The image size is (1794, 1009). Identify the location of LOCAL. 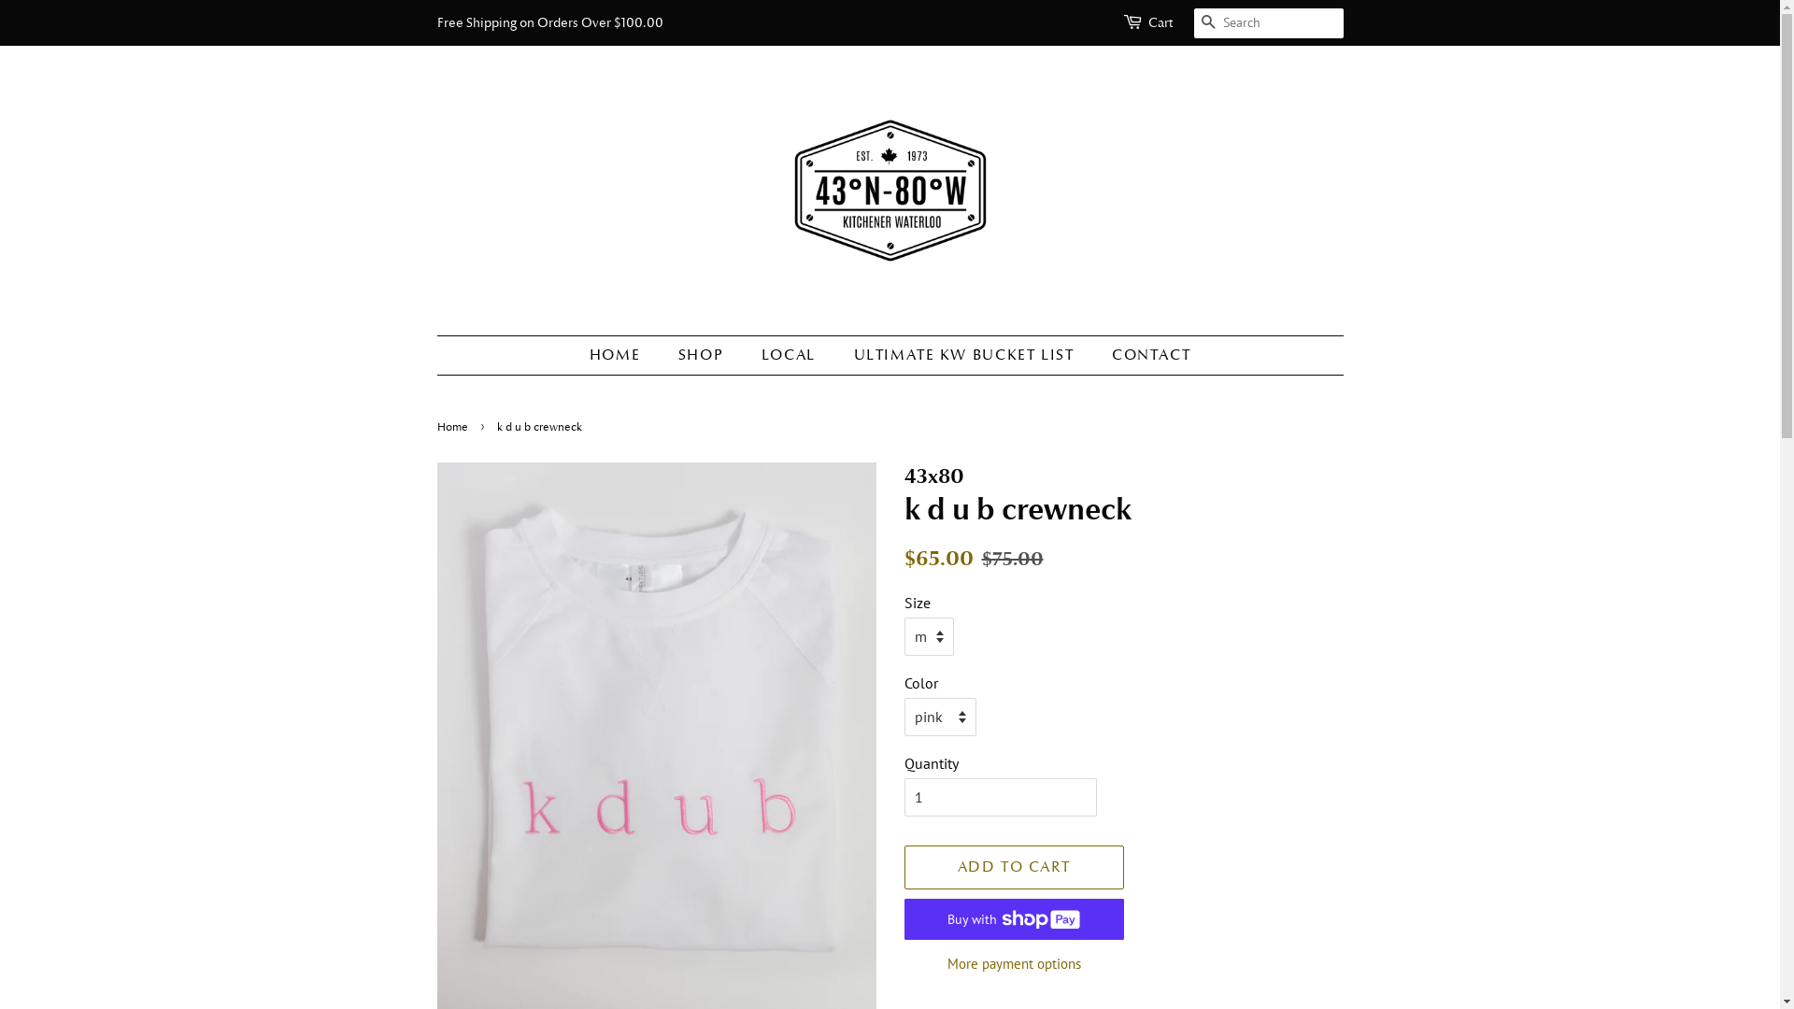
(790, 355).